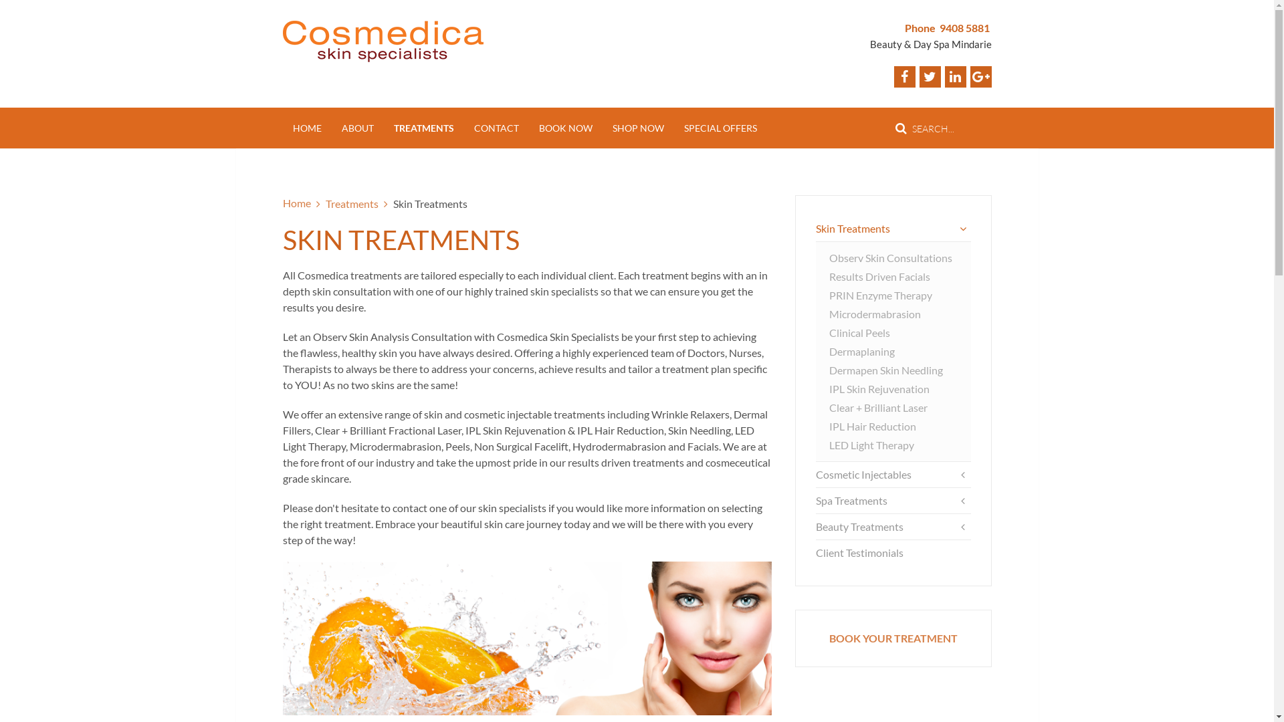 The height and width of the screenshot is (722, 1284). What do you see at coordinates (721, 128) in the screenshot?
I see `SPECIAL OFFERS` at bounding box center [721, 128].